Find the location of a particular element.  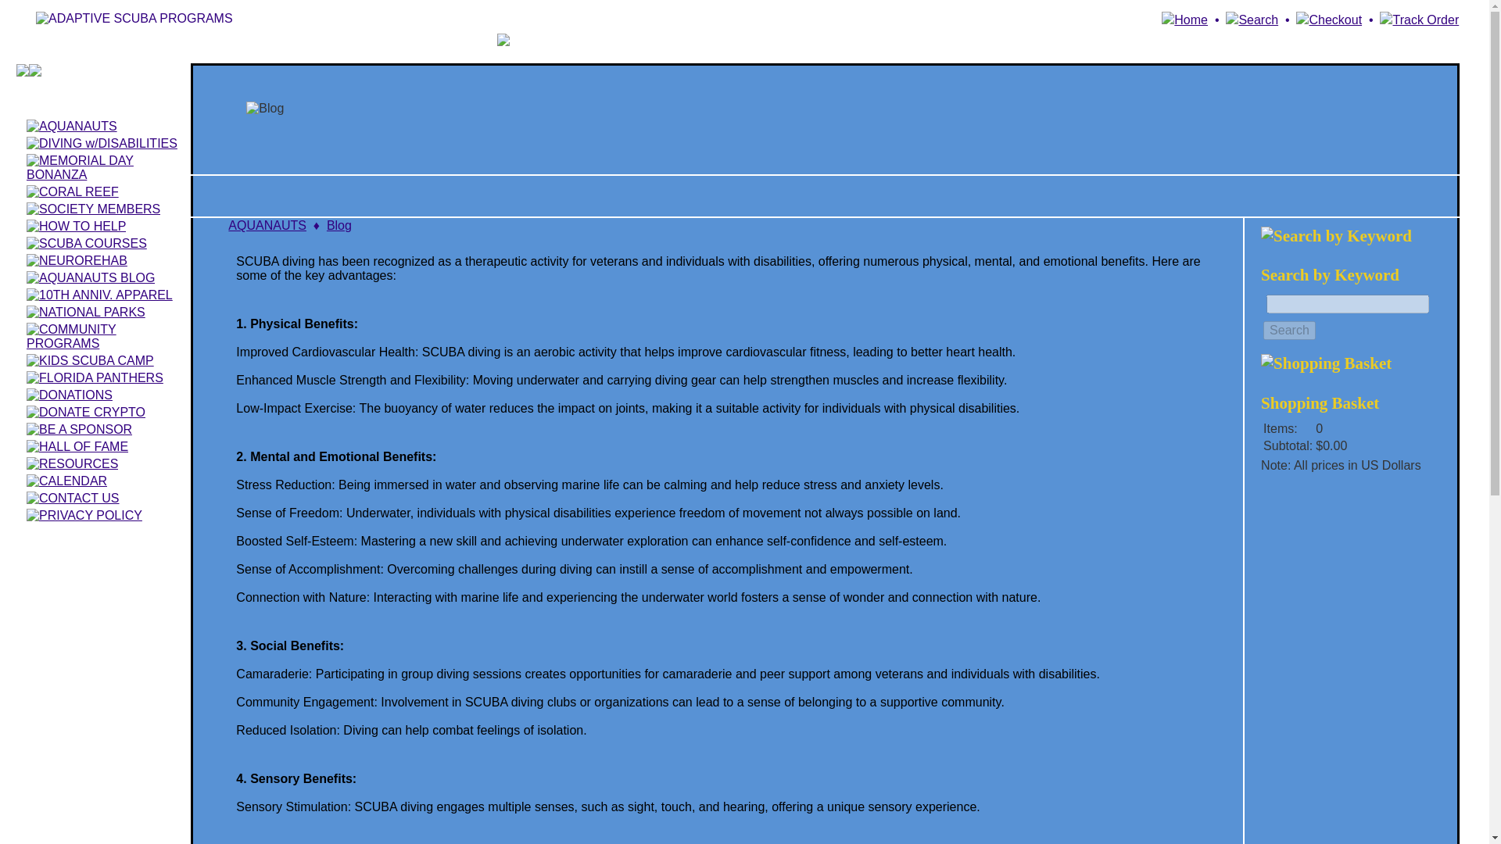

AQUANAUTS is located at coordinates (267, 225).